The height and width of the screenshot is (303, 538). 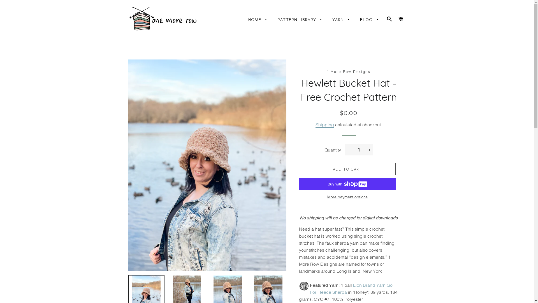 I want to click on Shipping, so click(x=325, y=125).